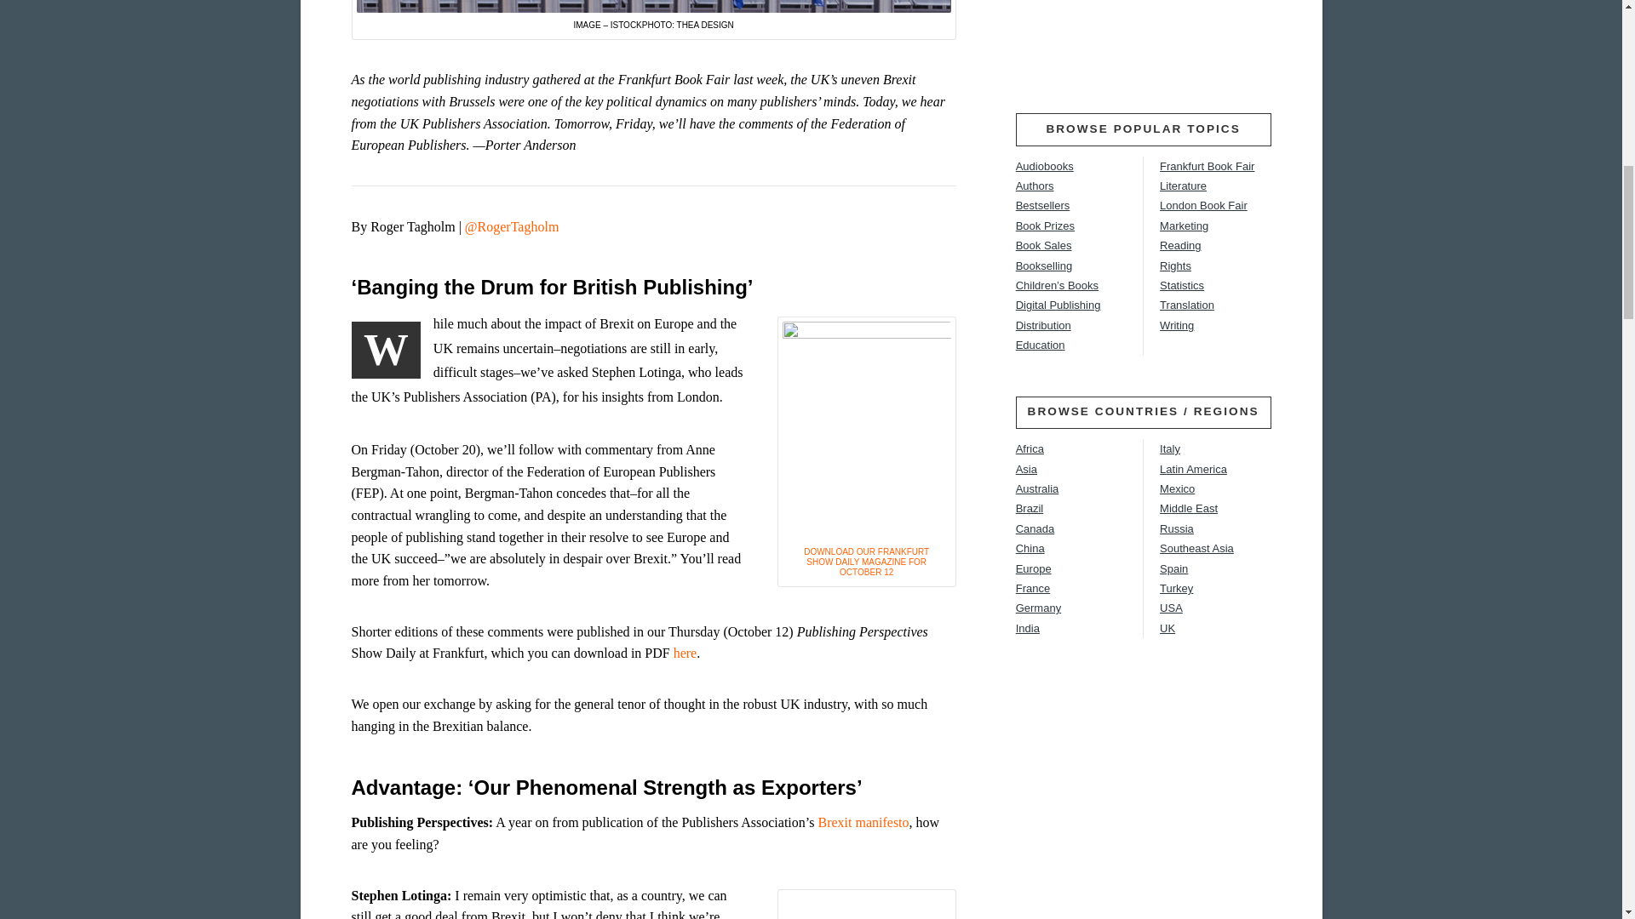 The image size is (1635, 919). Describe the element at coordinates (686, 654) in the screenshot. I see `here` at that location.